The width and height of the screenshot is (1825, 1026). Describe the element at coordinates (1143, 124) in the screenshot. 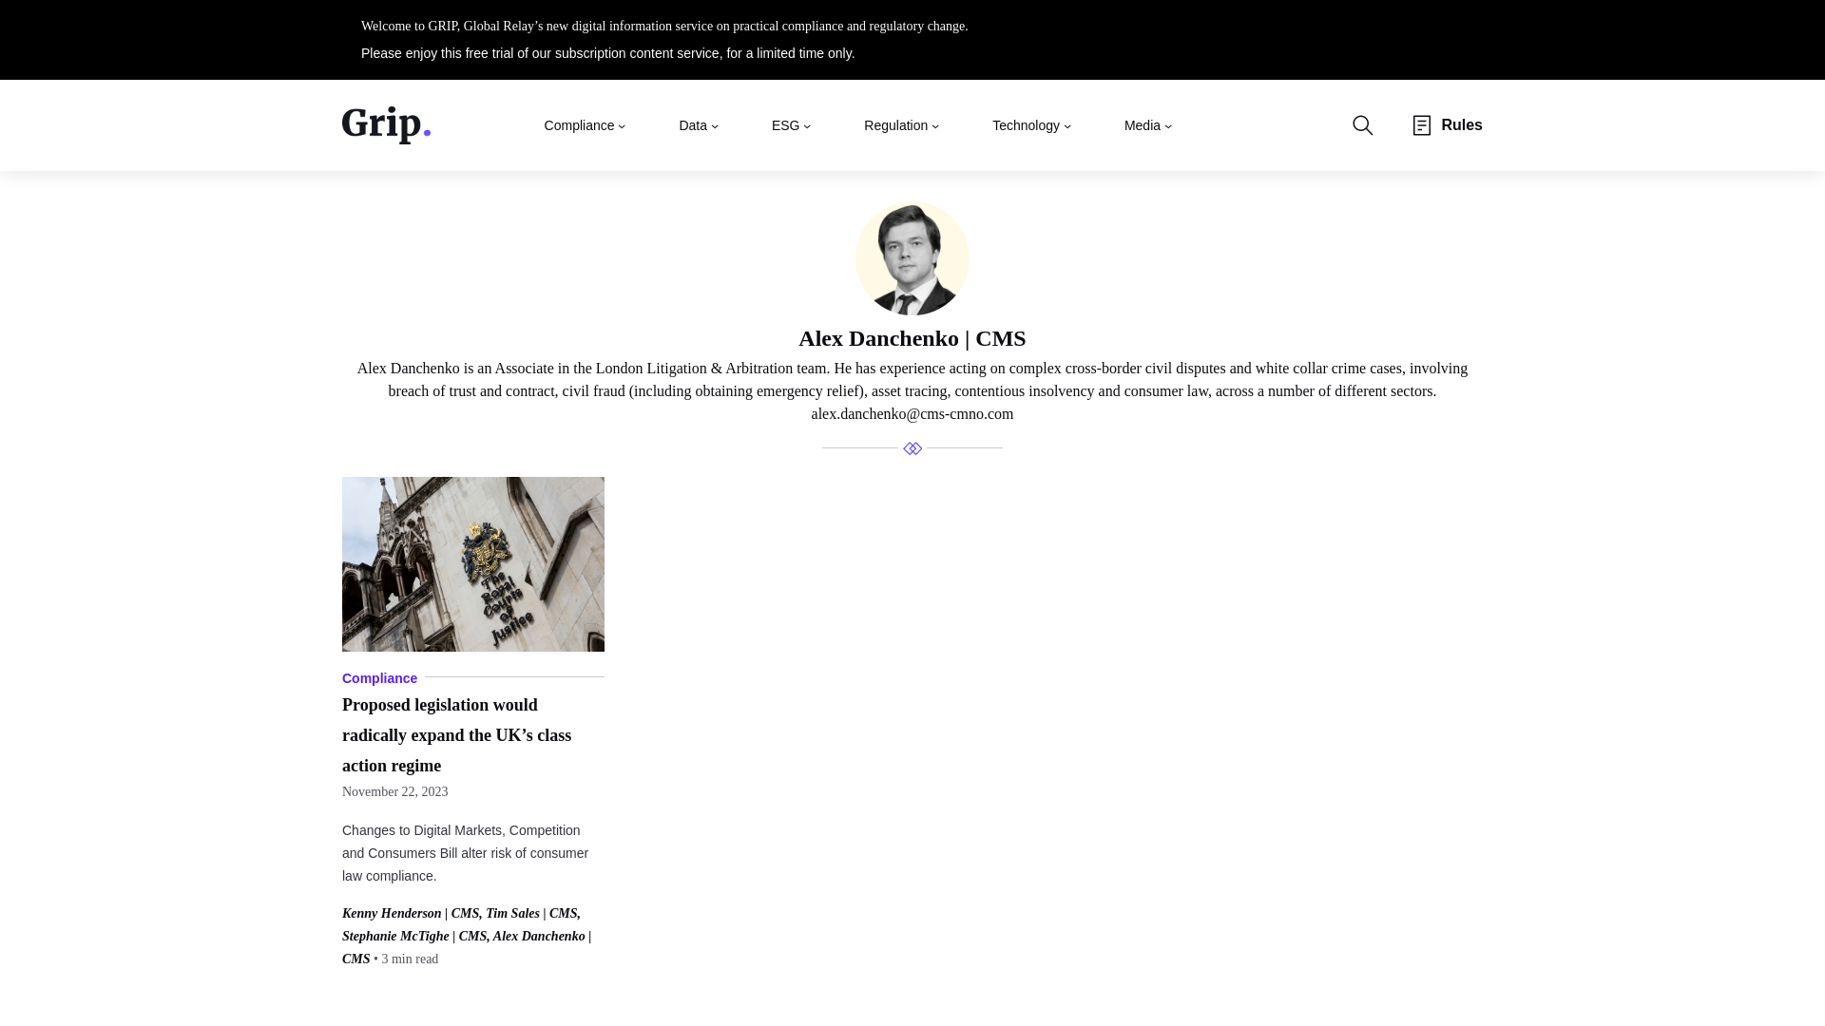

I see `Media` at that location.